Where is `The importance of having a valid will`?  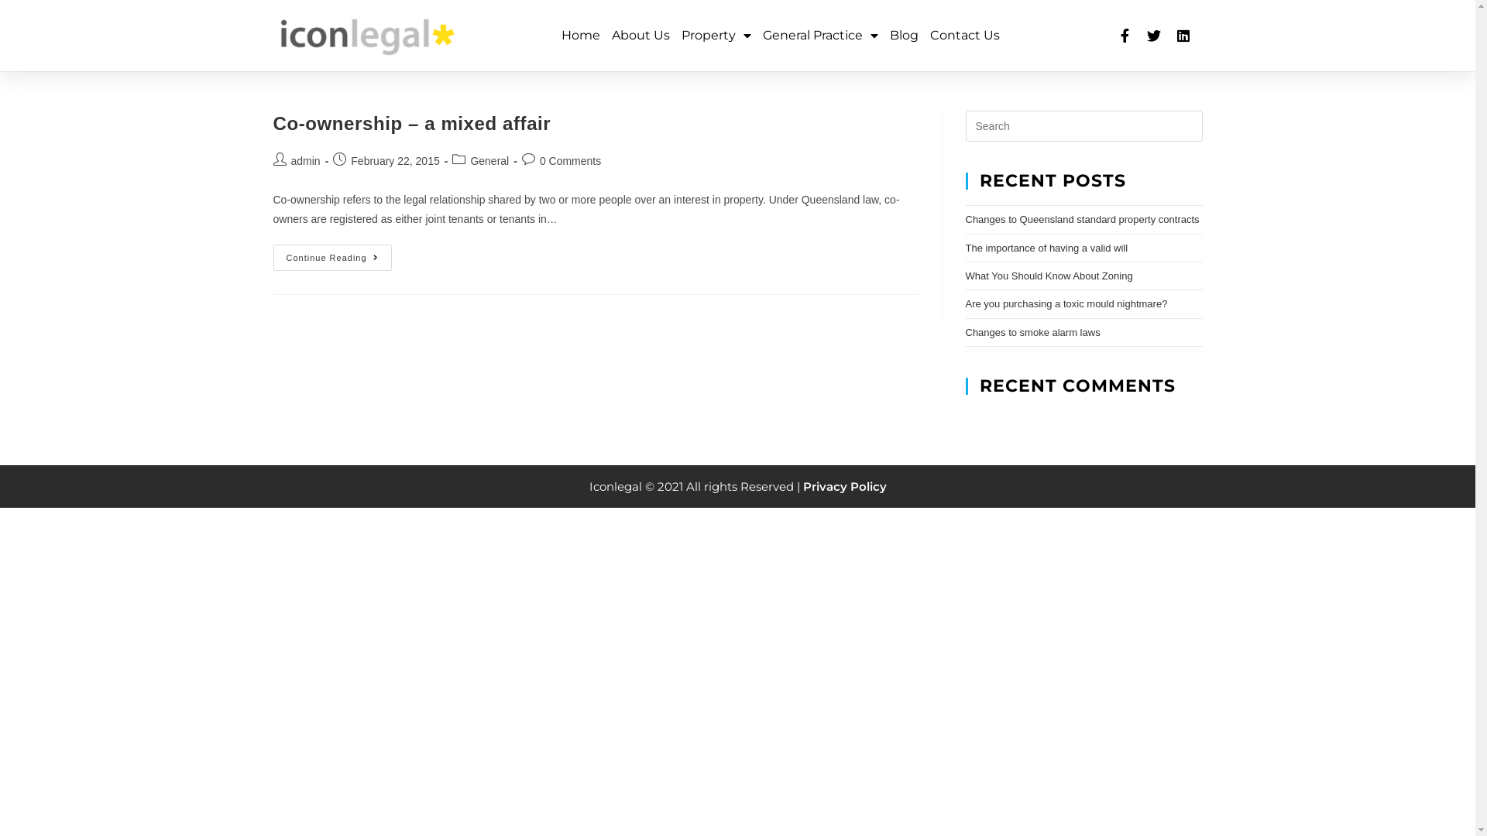
The importance of having a valid will is located at coordinates (1046, 248).